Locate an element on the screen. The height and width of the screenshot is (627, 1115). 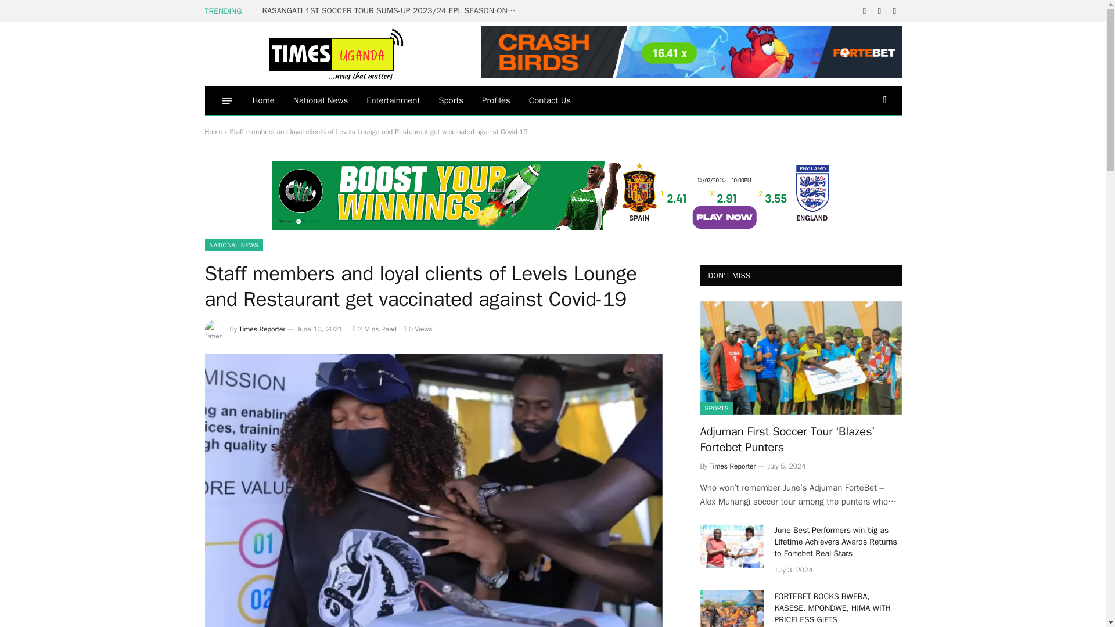
National News is located at coordinates (321, 100).